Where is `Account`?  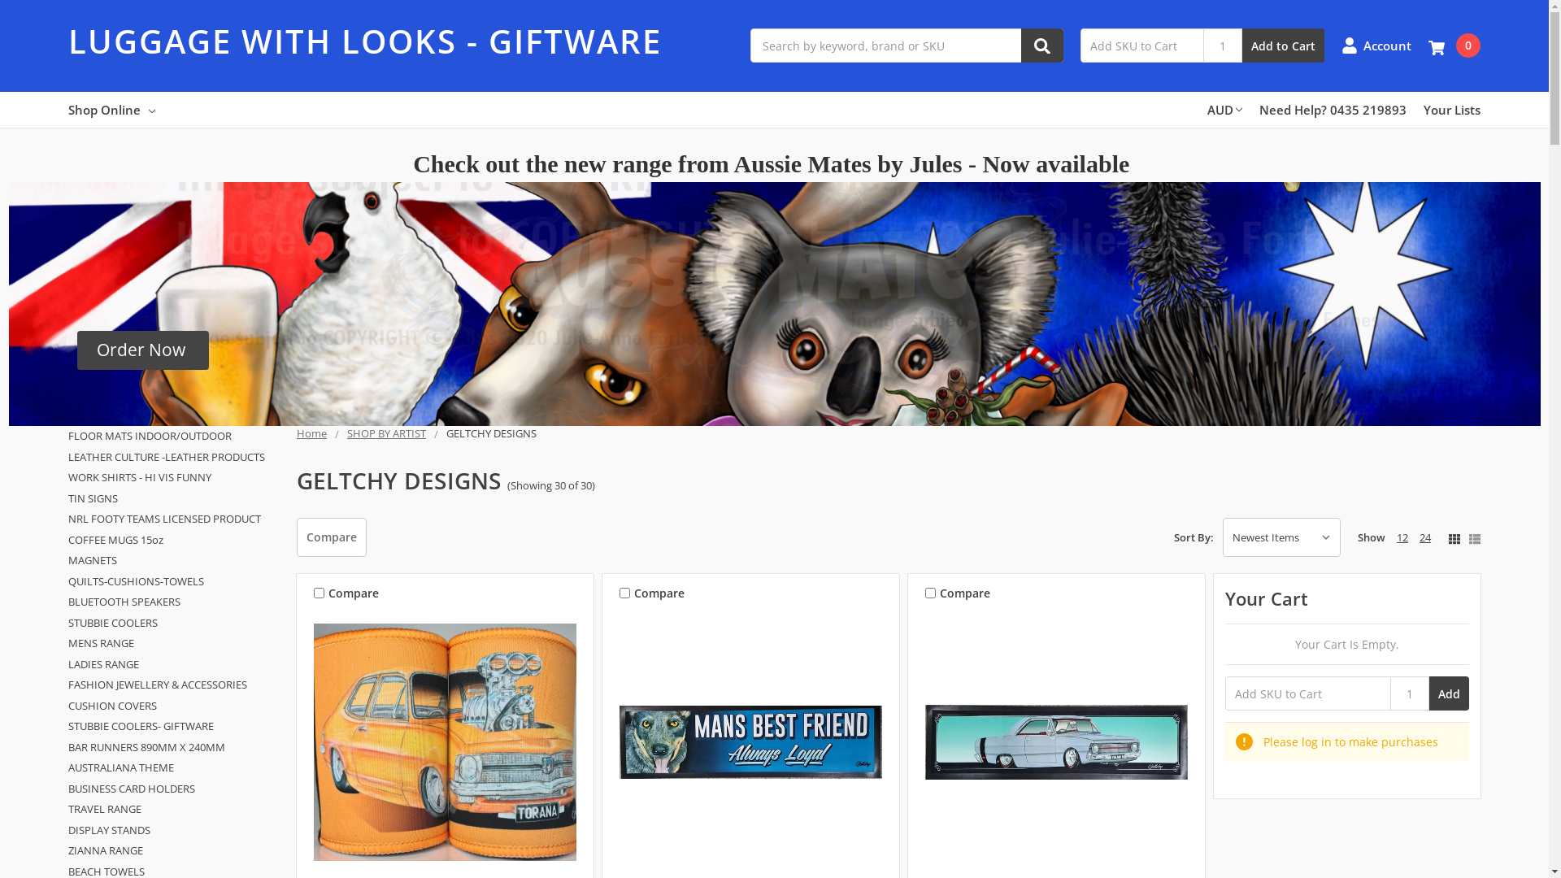 Account is located at coordinates (1376, 46).